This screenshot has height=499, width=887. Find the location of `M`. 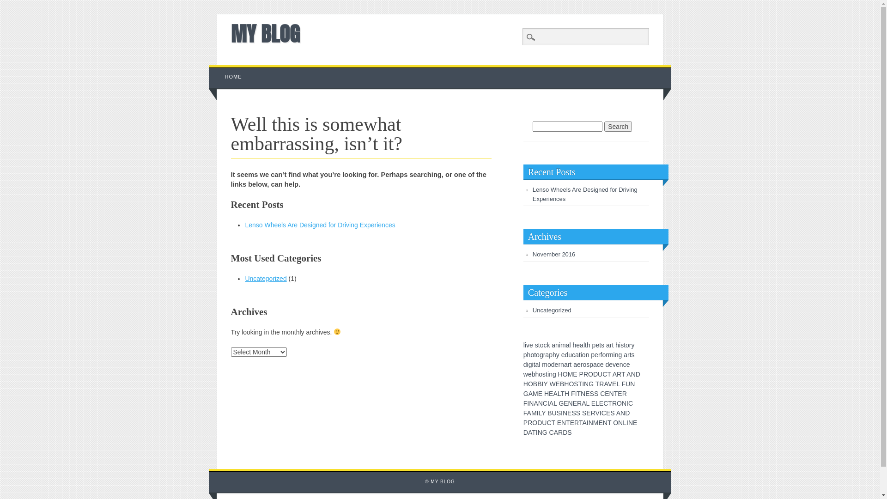

M is located at coordinates (596, 423).